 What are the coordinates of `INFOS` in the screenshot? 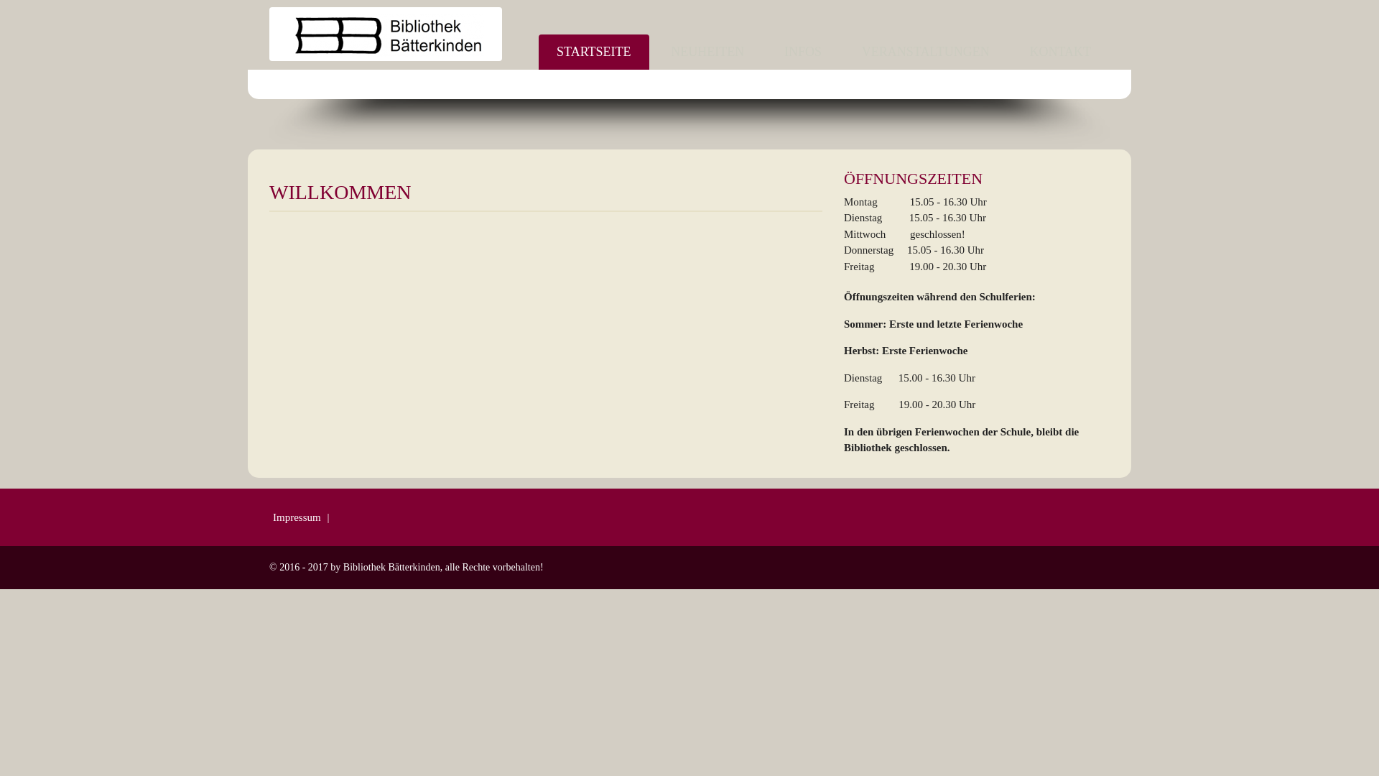 It's located at (803, 52).